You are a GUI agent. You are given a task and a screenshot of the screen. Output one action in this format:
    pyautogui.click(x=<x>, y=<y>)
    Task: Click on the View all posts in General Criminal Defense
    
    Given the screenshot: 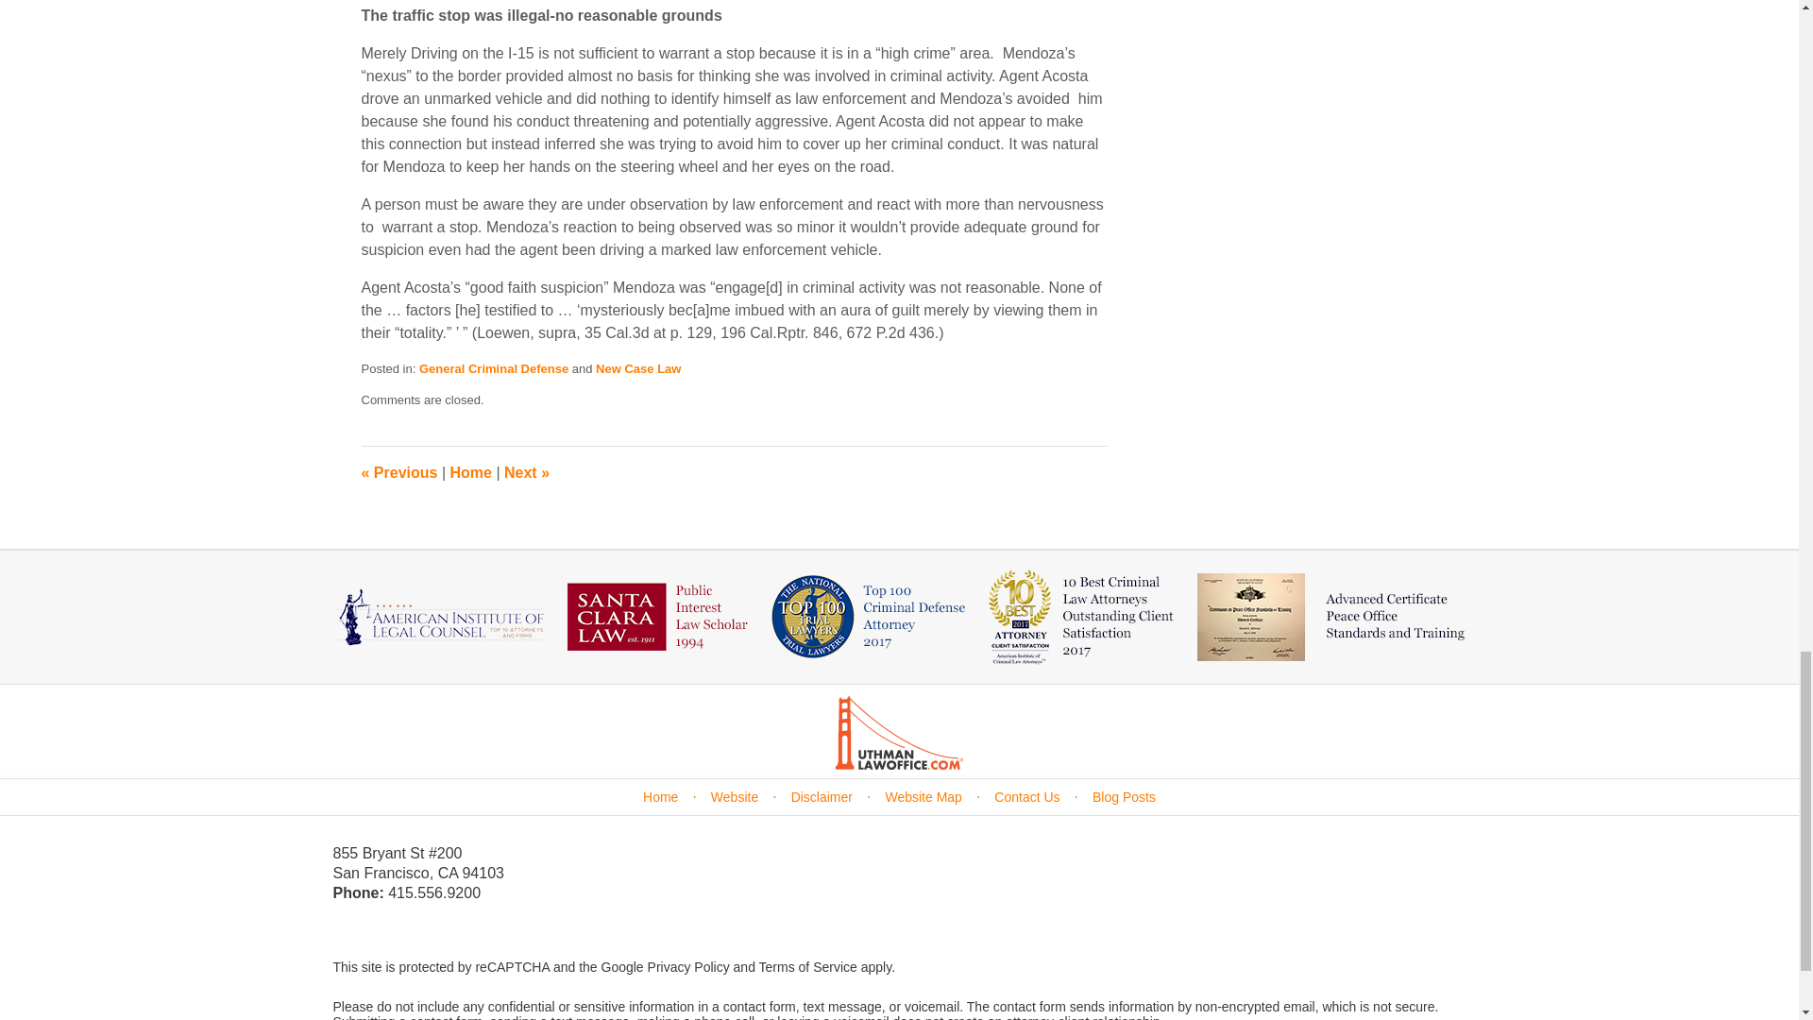 What is the action you would take?
    pyautogui.click(x=493, y=368)
    